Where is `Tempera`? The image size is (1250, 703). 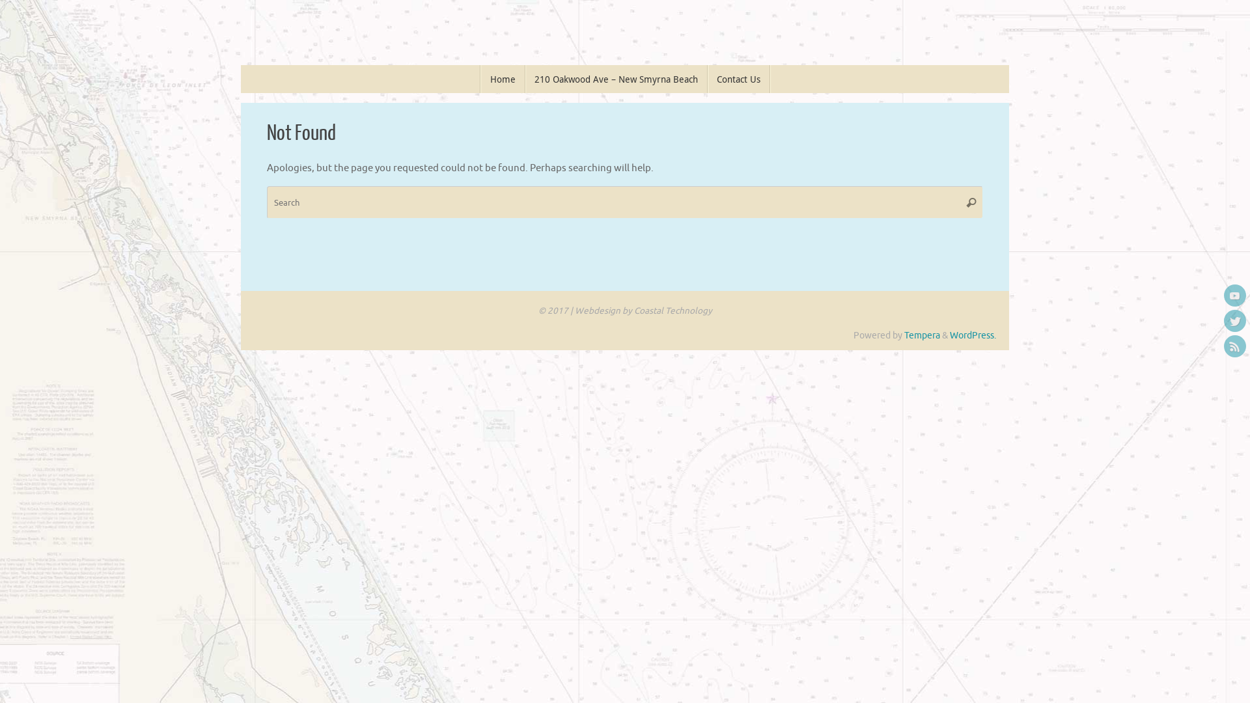
Tempera is located at coordinates (922, 336).